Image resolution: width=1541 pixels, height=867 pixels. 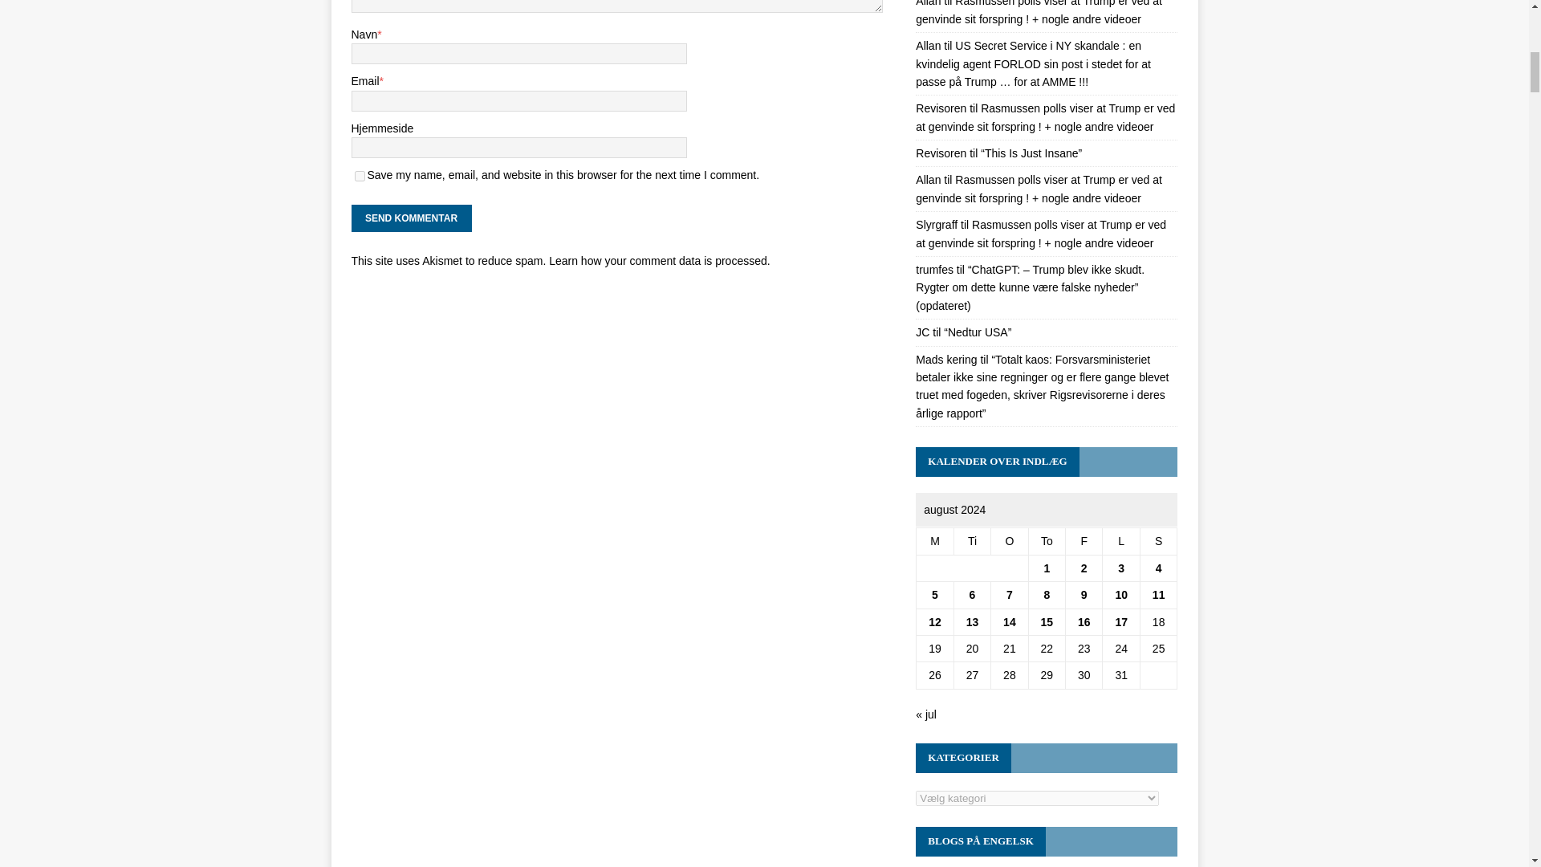 I want to click on Send kommentar, so click(x=411, y=218).